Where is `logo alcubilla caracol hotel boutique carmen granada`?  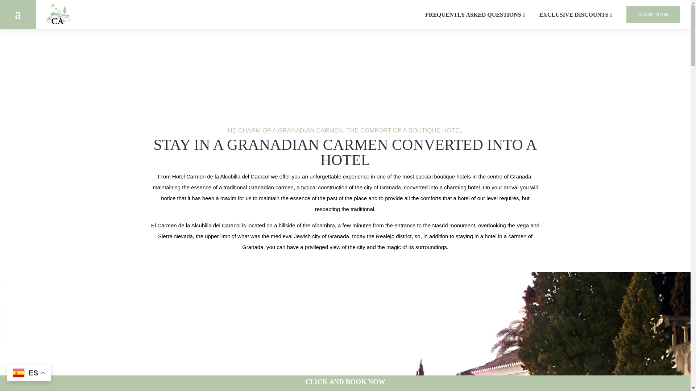
logo alcubilla caracol hotel boutique carmen granada is located at coordinates (58, 14).